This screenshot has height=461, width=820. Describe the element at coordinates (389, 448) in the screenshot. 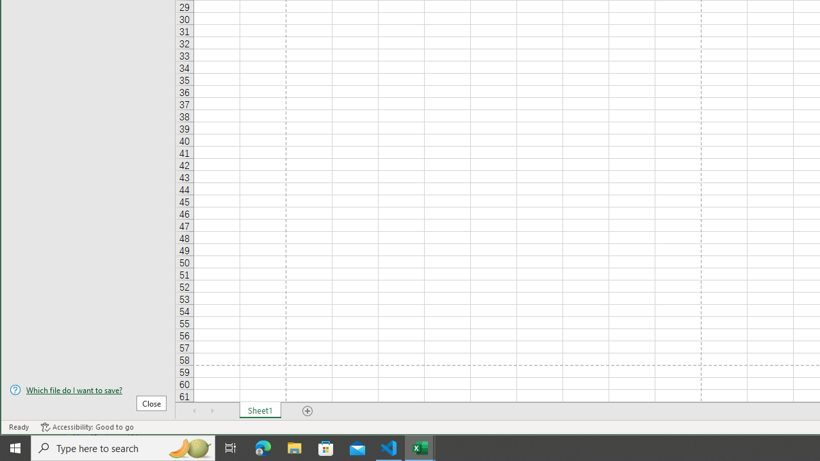

I see `Visual Studio Code - 1 running window` at that location.